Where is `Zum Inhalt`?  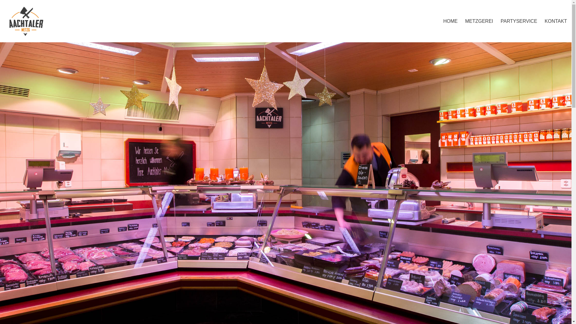 Zum Inhalt is located at coordinates (6, 3).